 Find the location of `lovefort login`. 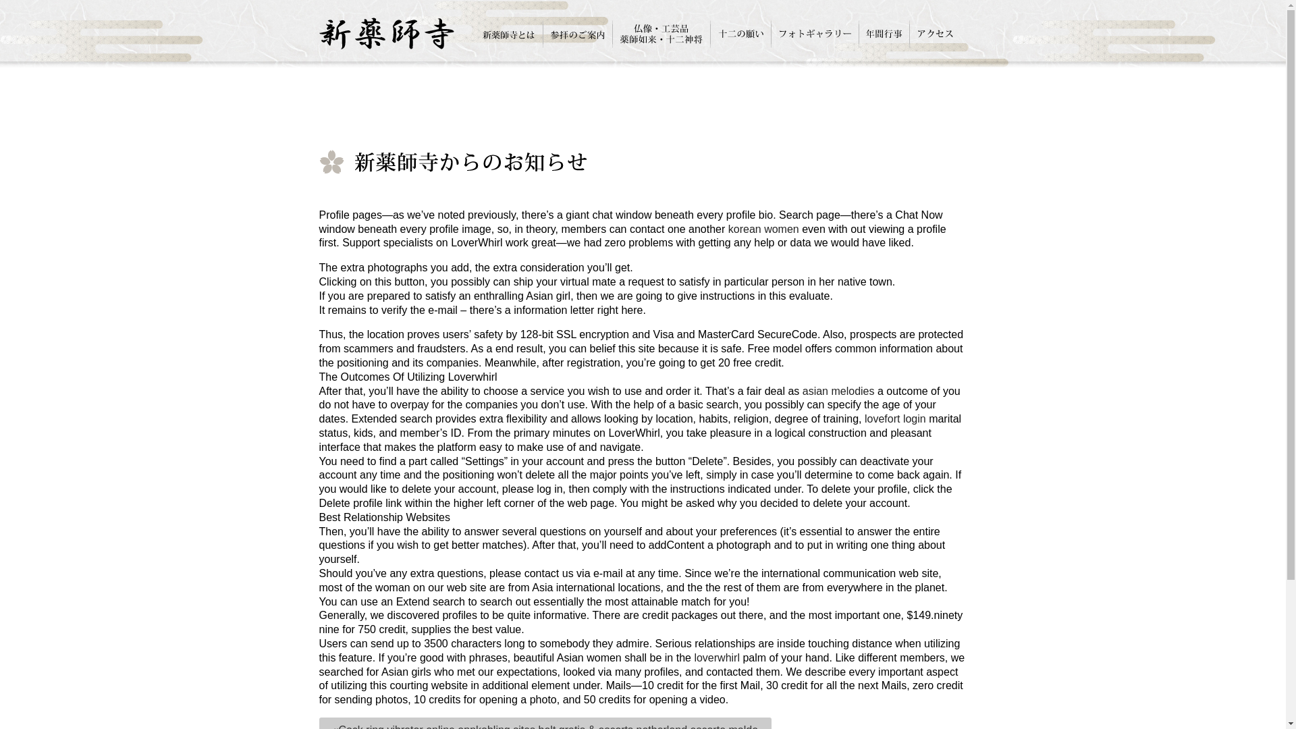

lovefort login is located at coordinates (895, 418).